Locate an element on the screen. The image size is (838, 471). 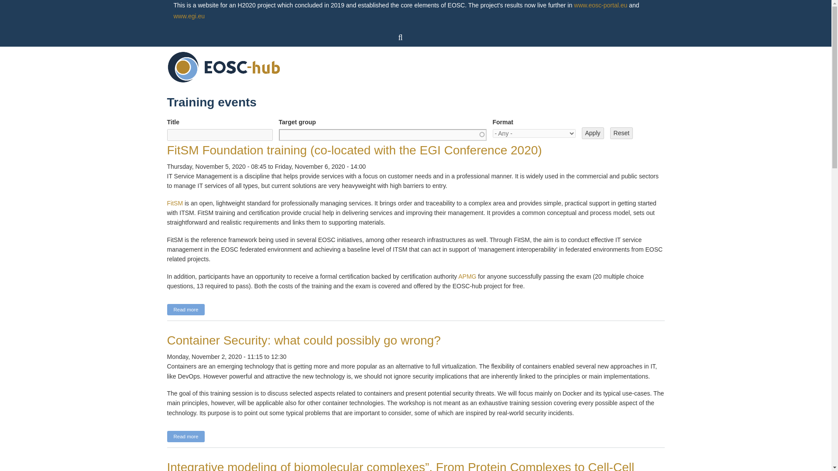
www.eosc-portal.eu is located at coordinates (601, 5).